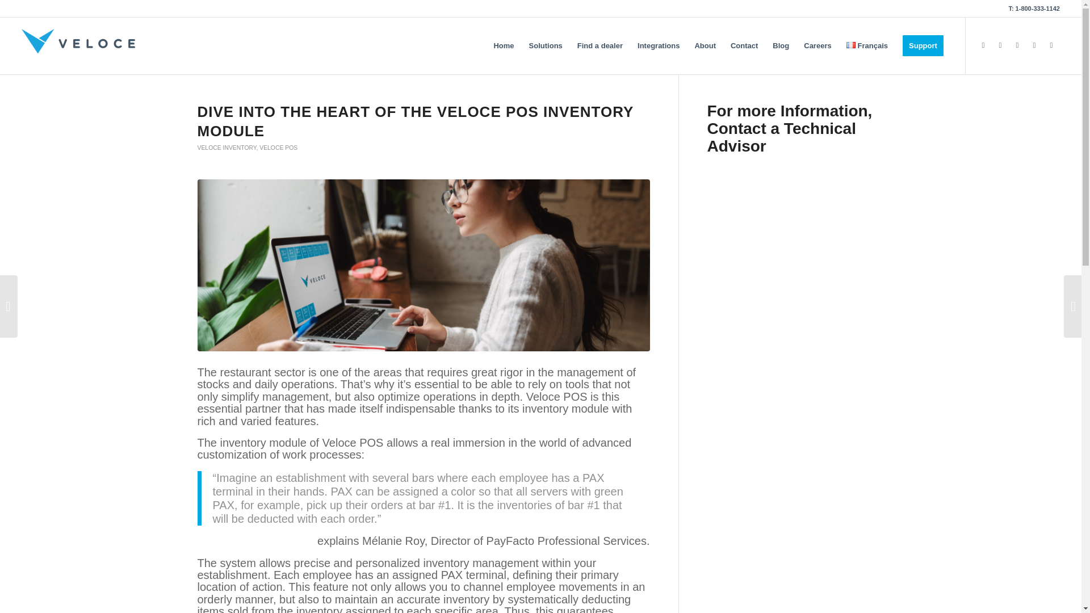 The height and width of the screenshot is (613, 1090). I want to click on Facebook, so click(1017, 45).